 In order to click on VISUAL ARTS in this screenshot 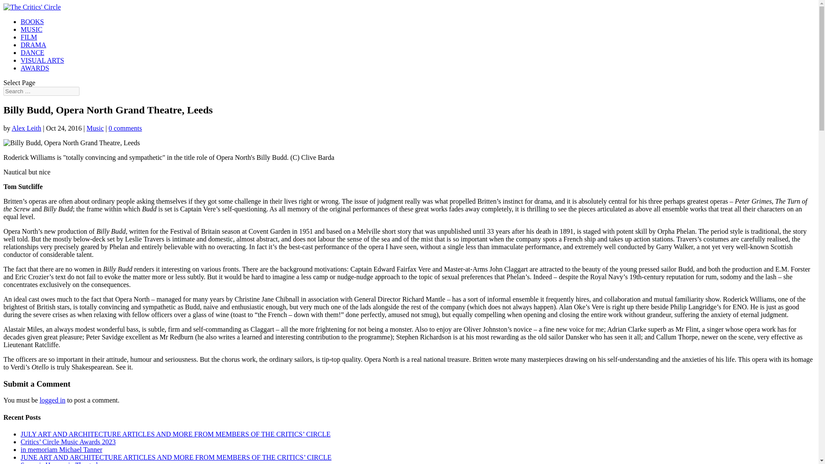, I will do `click(42, 60)`.